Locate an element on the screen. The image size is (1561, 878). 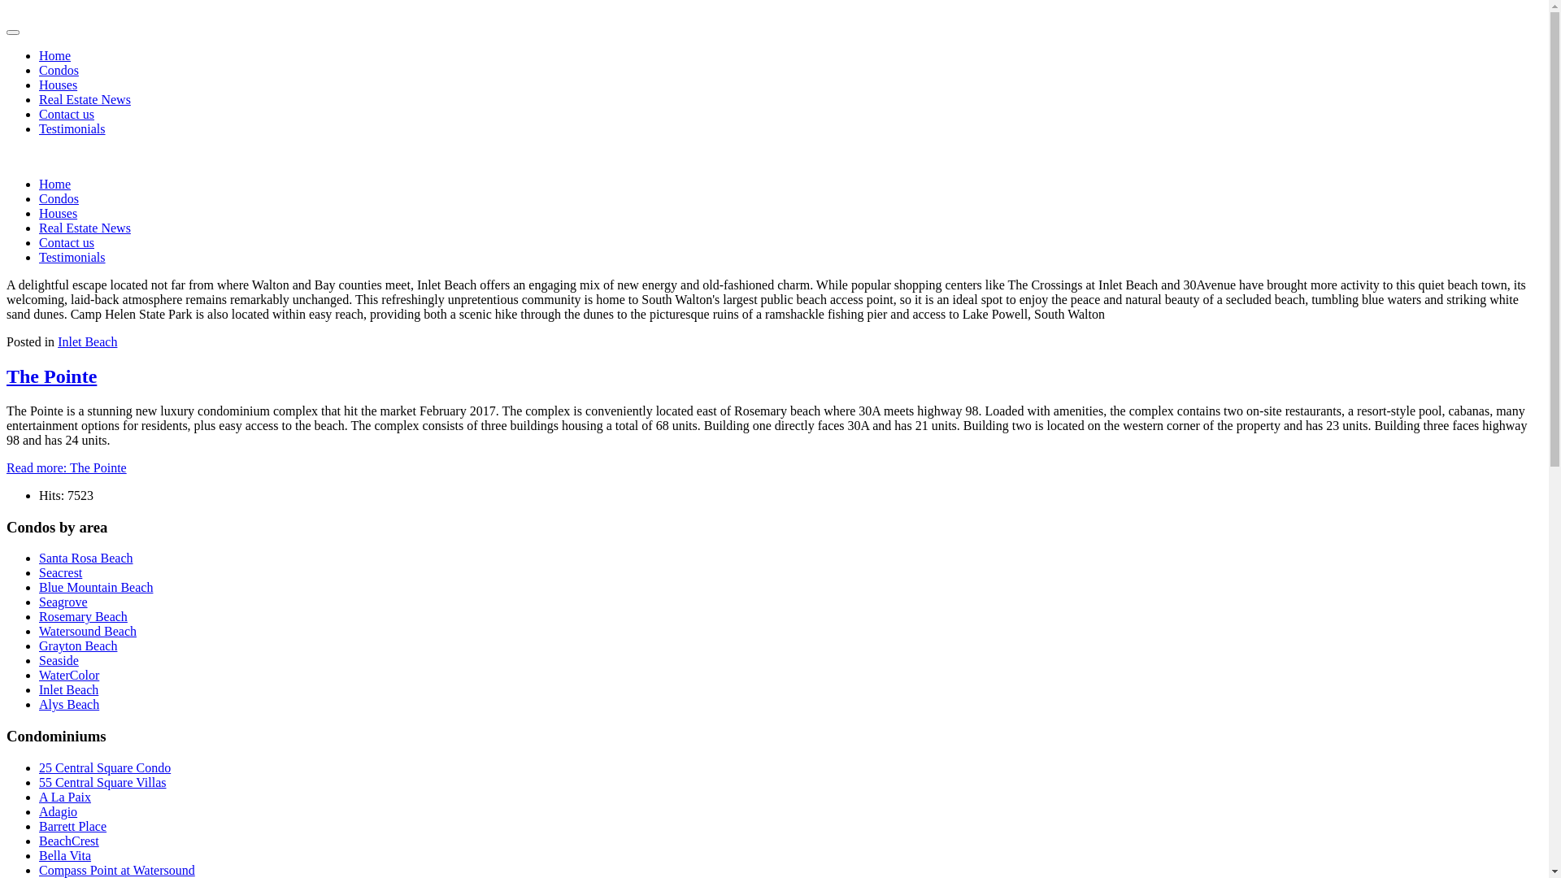
Santa Rosa Beach is located at coordinates (86, 558).